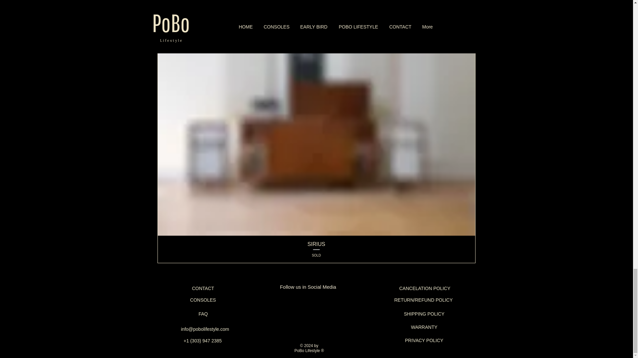  What do you see at coordinates (203, 300) in the screenshot?
I see `CONSOLES` at bounding box center [203, 300].